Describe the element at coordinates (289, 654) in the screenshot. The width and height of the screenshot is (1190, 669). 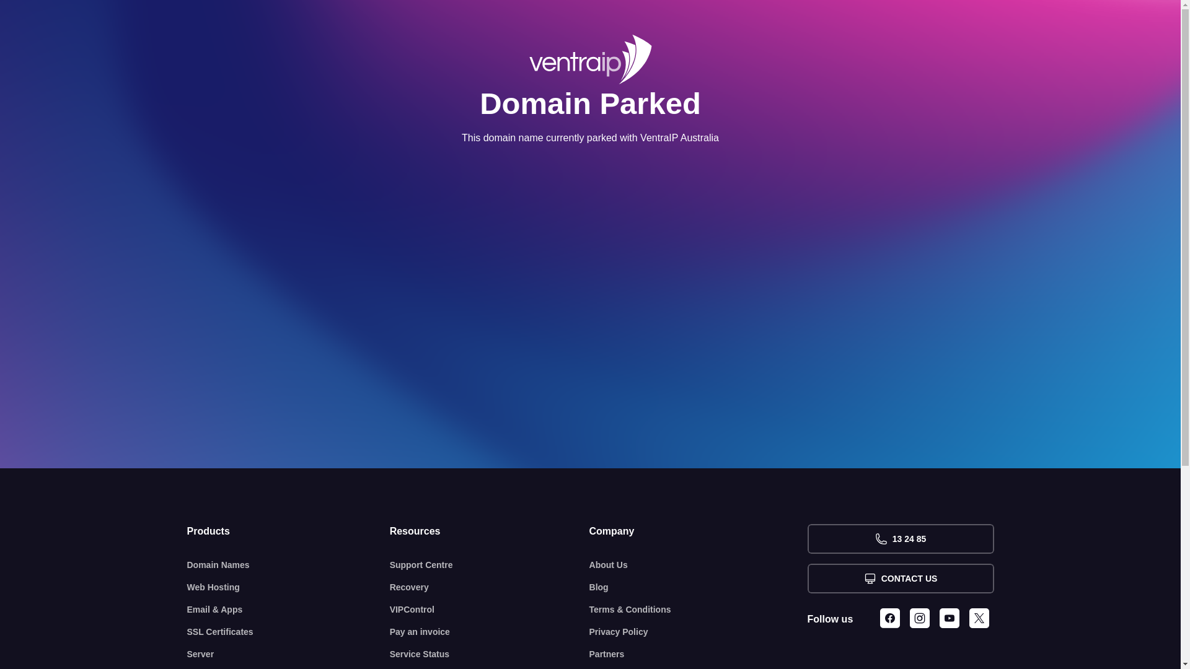
I see `Server` at that location.